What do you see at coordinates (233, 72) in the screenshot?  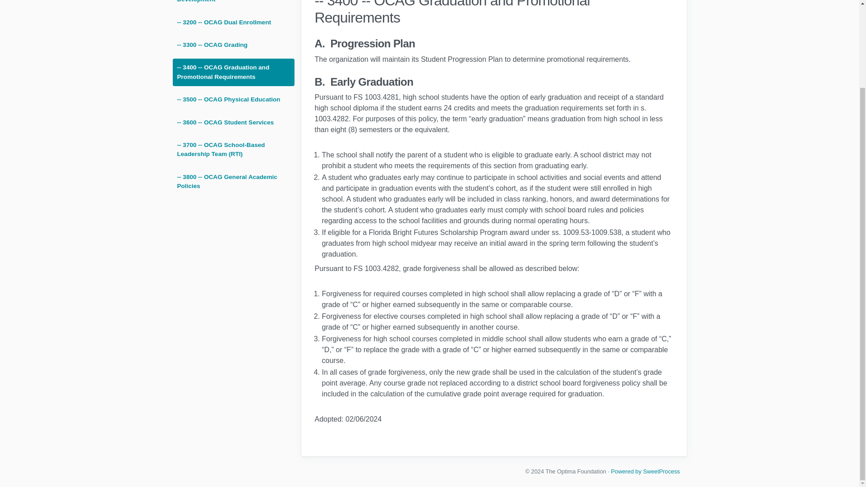 I see `-- 3400 -- OCAG Graduation and Promotional Requirements` at bounding box center [233, 72].